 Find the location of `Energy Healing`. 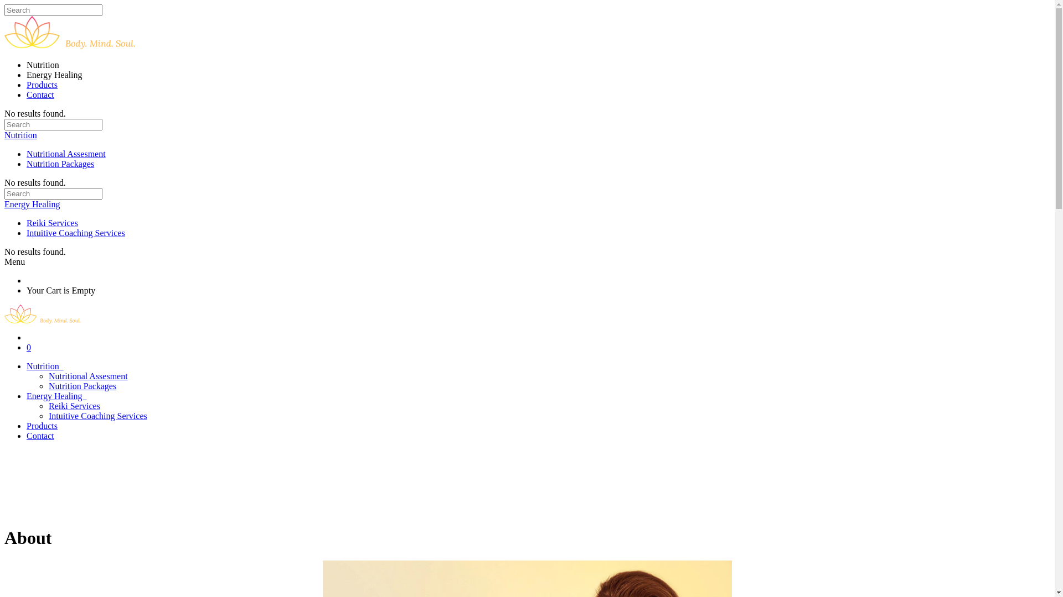

Energy Healing is located at coordinates (32, 205).